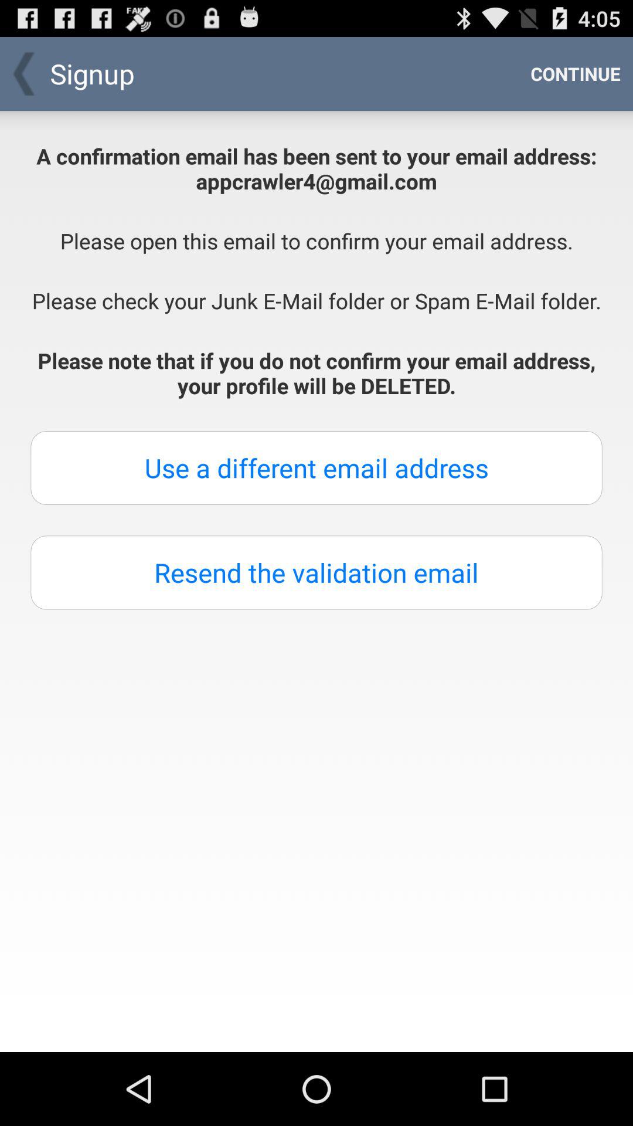 This screenshot has width=633, height=1126. I want to click on swipe until continue item, so click(576, 74).